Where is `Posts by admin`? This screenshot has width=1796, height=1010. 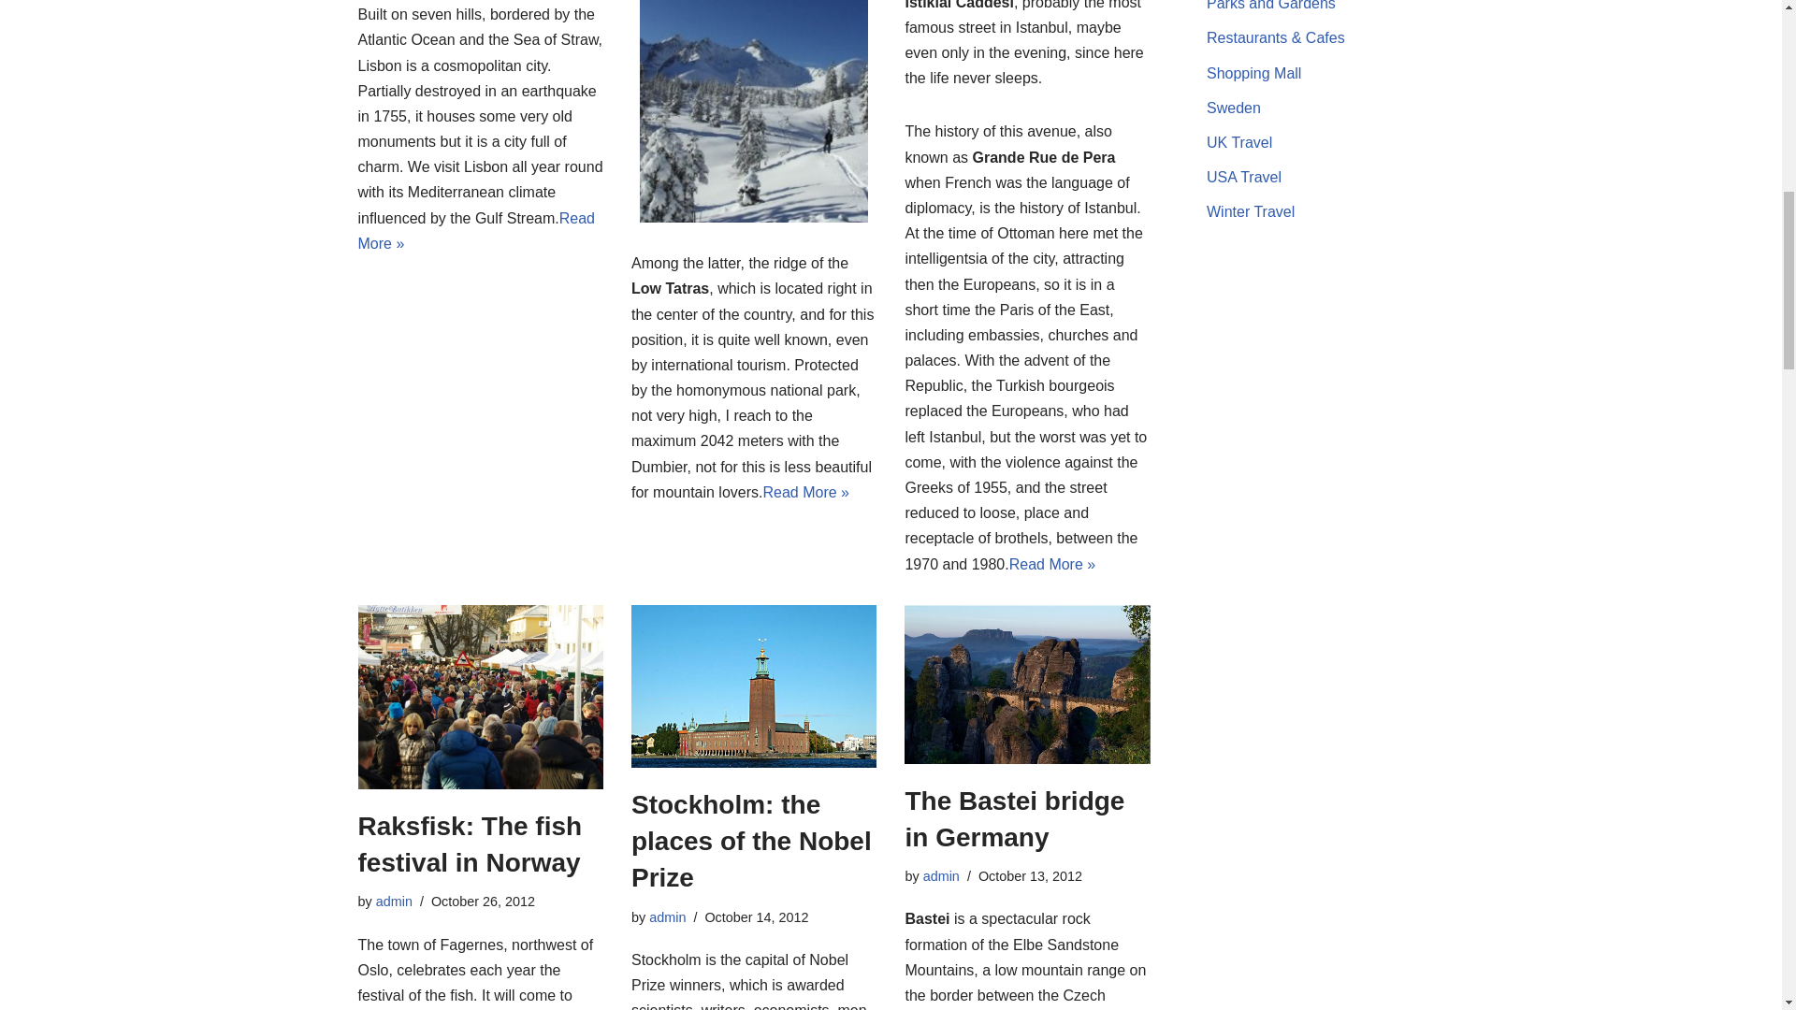 Posts by admin is located at coordinates (667, 917).